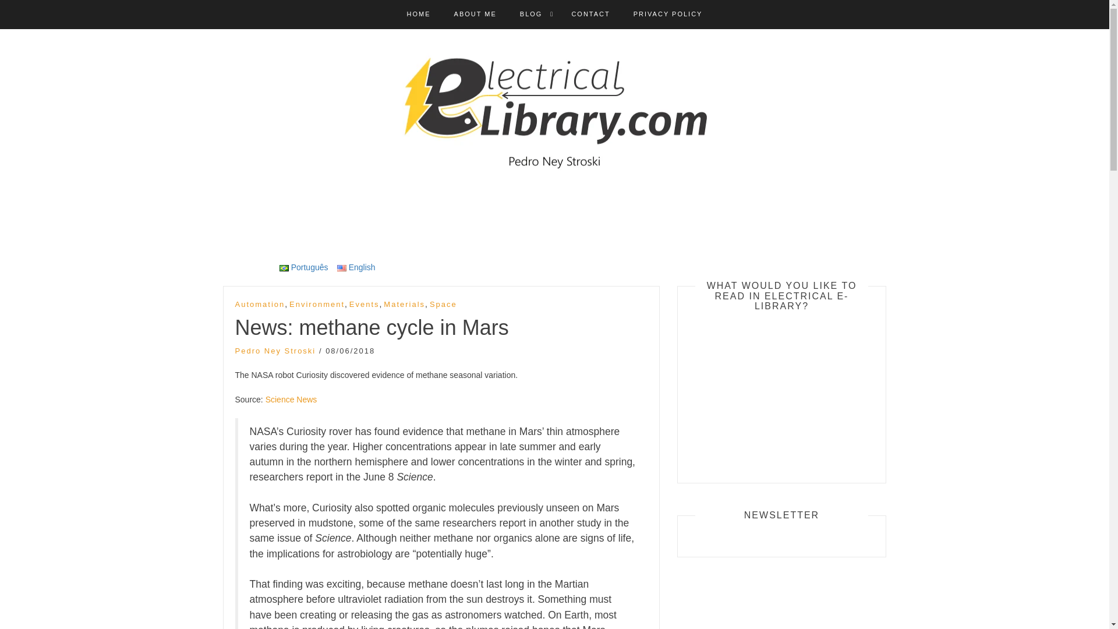  Describe the element at coordinates (317, 305) in the screenshot. I see `Environment` at that location.